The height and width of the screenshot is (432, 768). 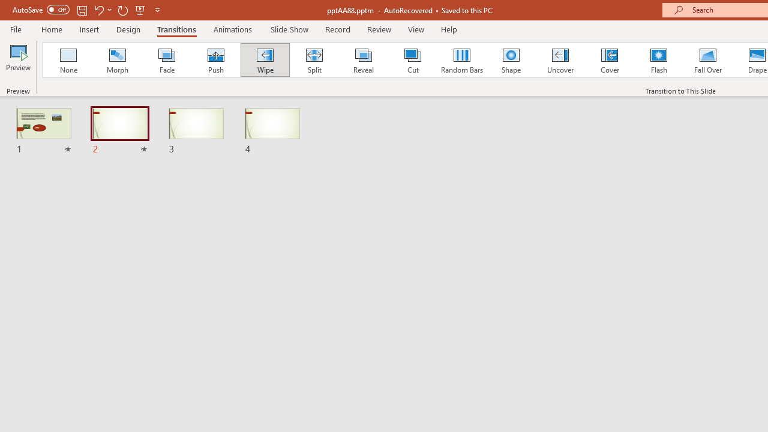 I want to click on Uncover, so click(x=560, y=60).